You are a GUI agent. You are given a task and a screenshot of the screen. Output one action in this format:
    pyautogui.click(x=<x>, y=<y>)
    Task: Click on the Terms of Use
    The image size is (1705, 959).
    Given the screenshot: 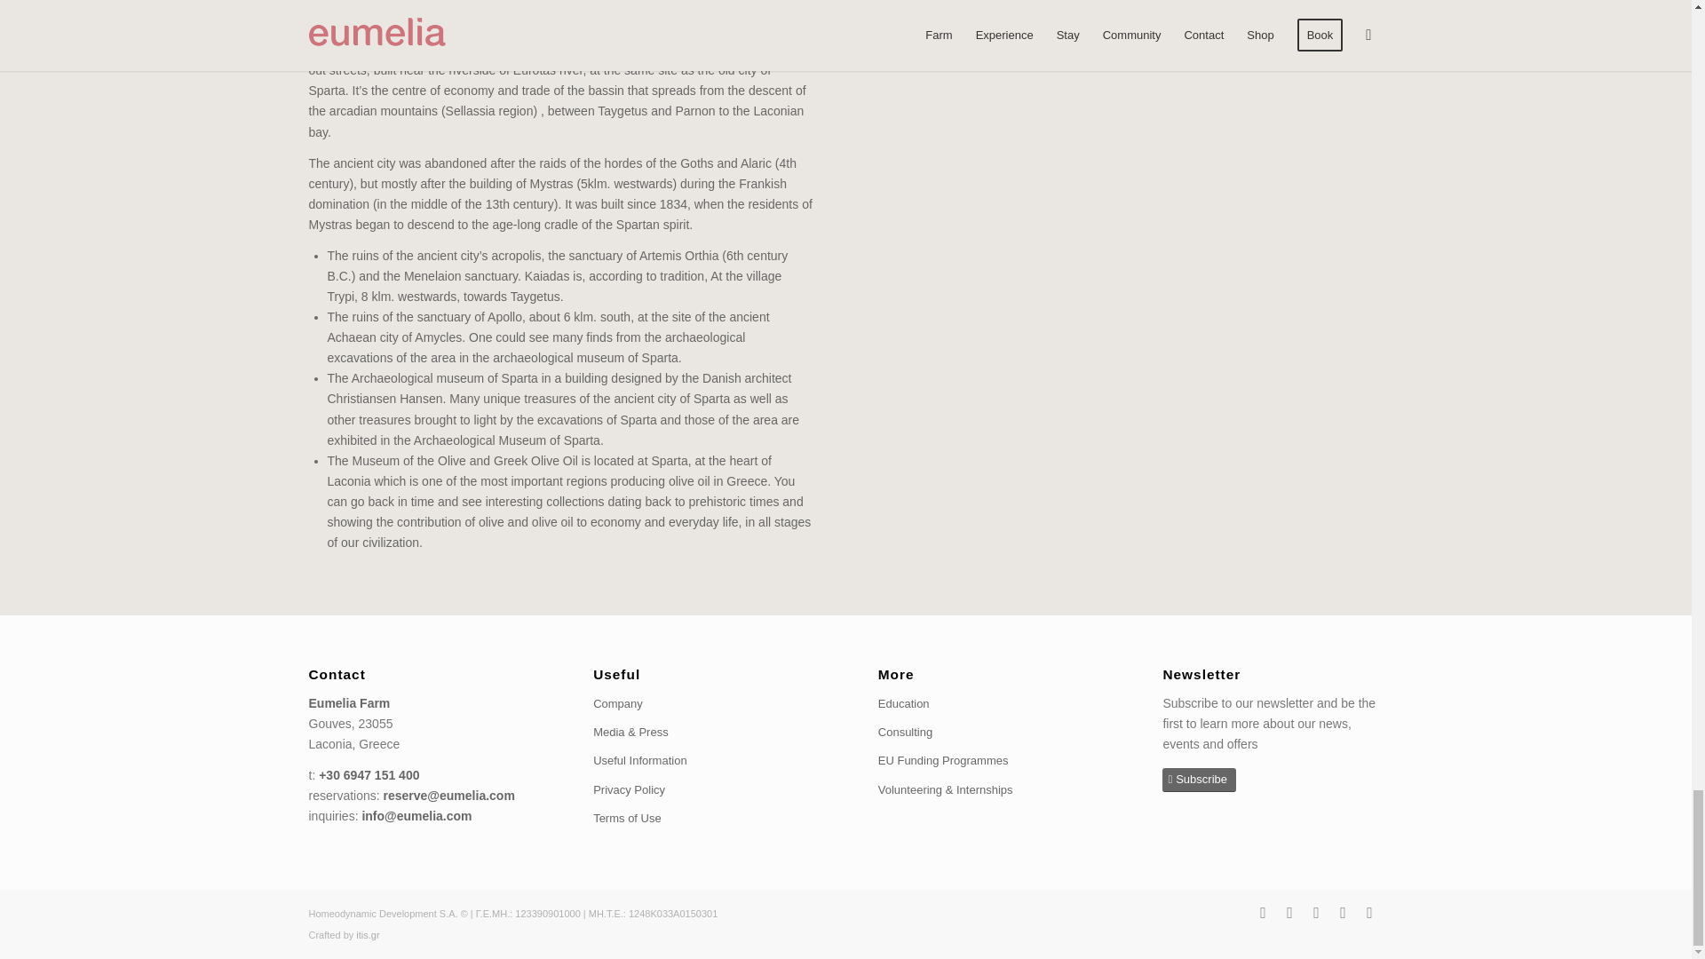 What is the action you would take?
    pyautogui.click(x=703, y=819)
    